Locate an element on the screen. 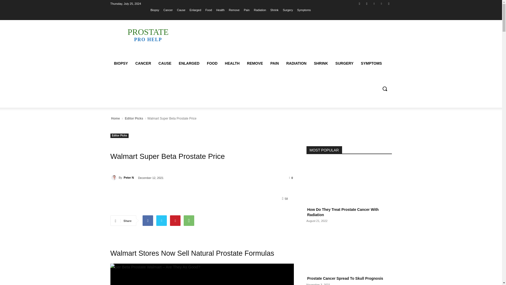  Shrink is located at coordinates (274, 10).